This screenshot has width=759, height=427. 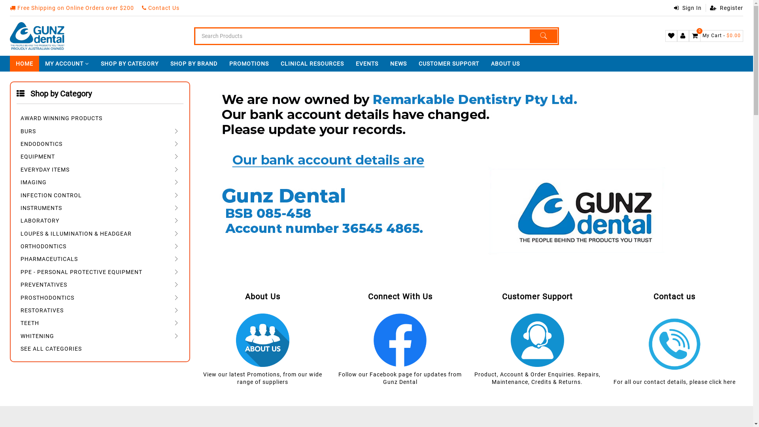 What do you see at coordinates (100, 246) in the screenshot?
I see `ORTHODONTICS` at bounding box center [100, 246].